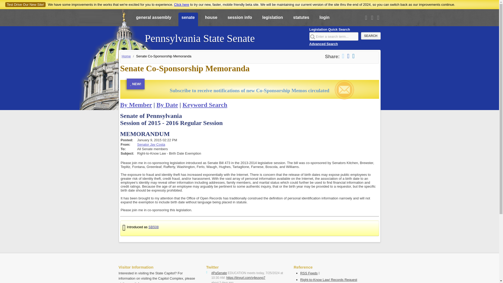 This screenshot has height=283, width=503. Describe the element at coordinates (301, 20) in the screenshot. I see `statutes` at that location.